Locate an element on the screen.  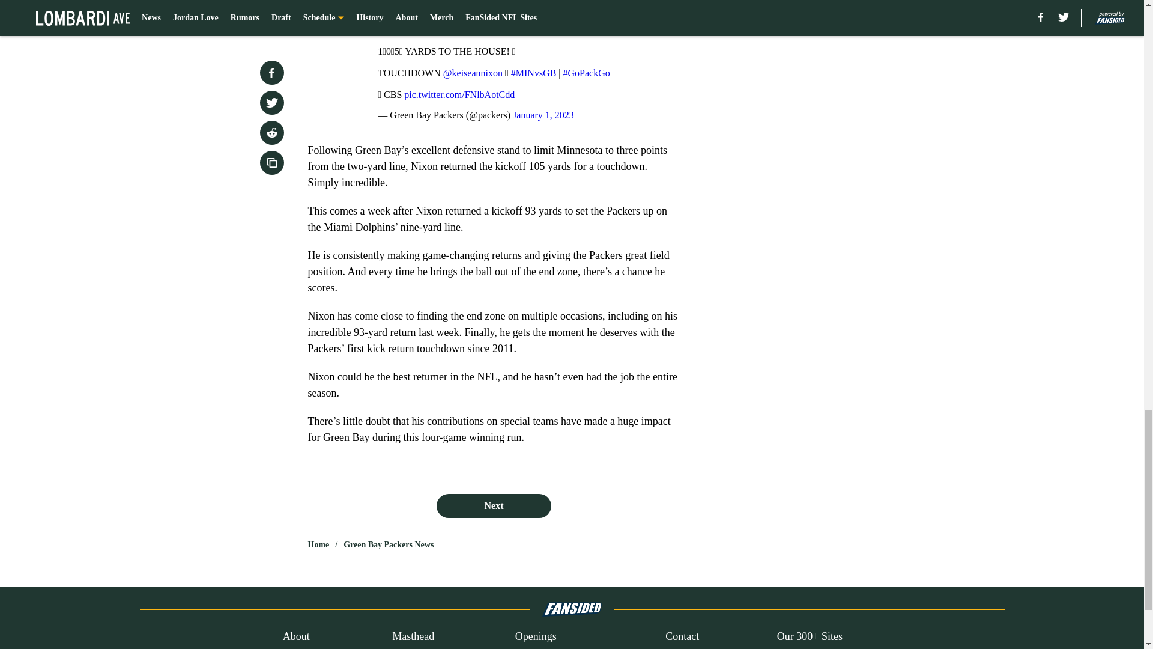
Openings is located at coordinates (536, 637).